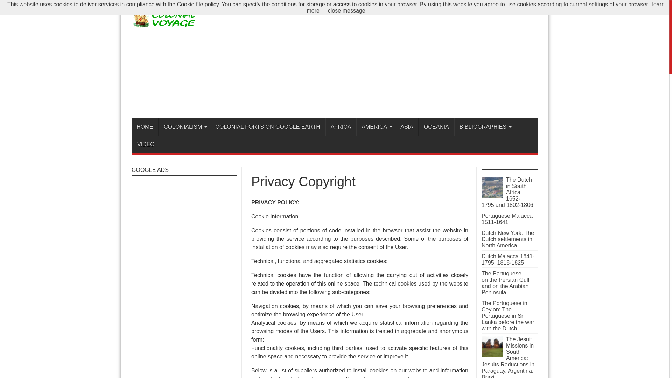 The width and height of the screenshot is (672, 378). Describe the element at coordinates (484, 127) in the screenshot. I see `BIBLIOGRAPHIES` at that location.